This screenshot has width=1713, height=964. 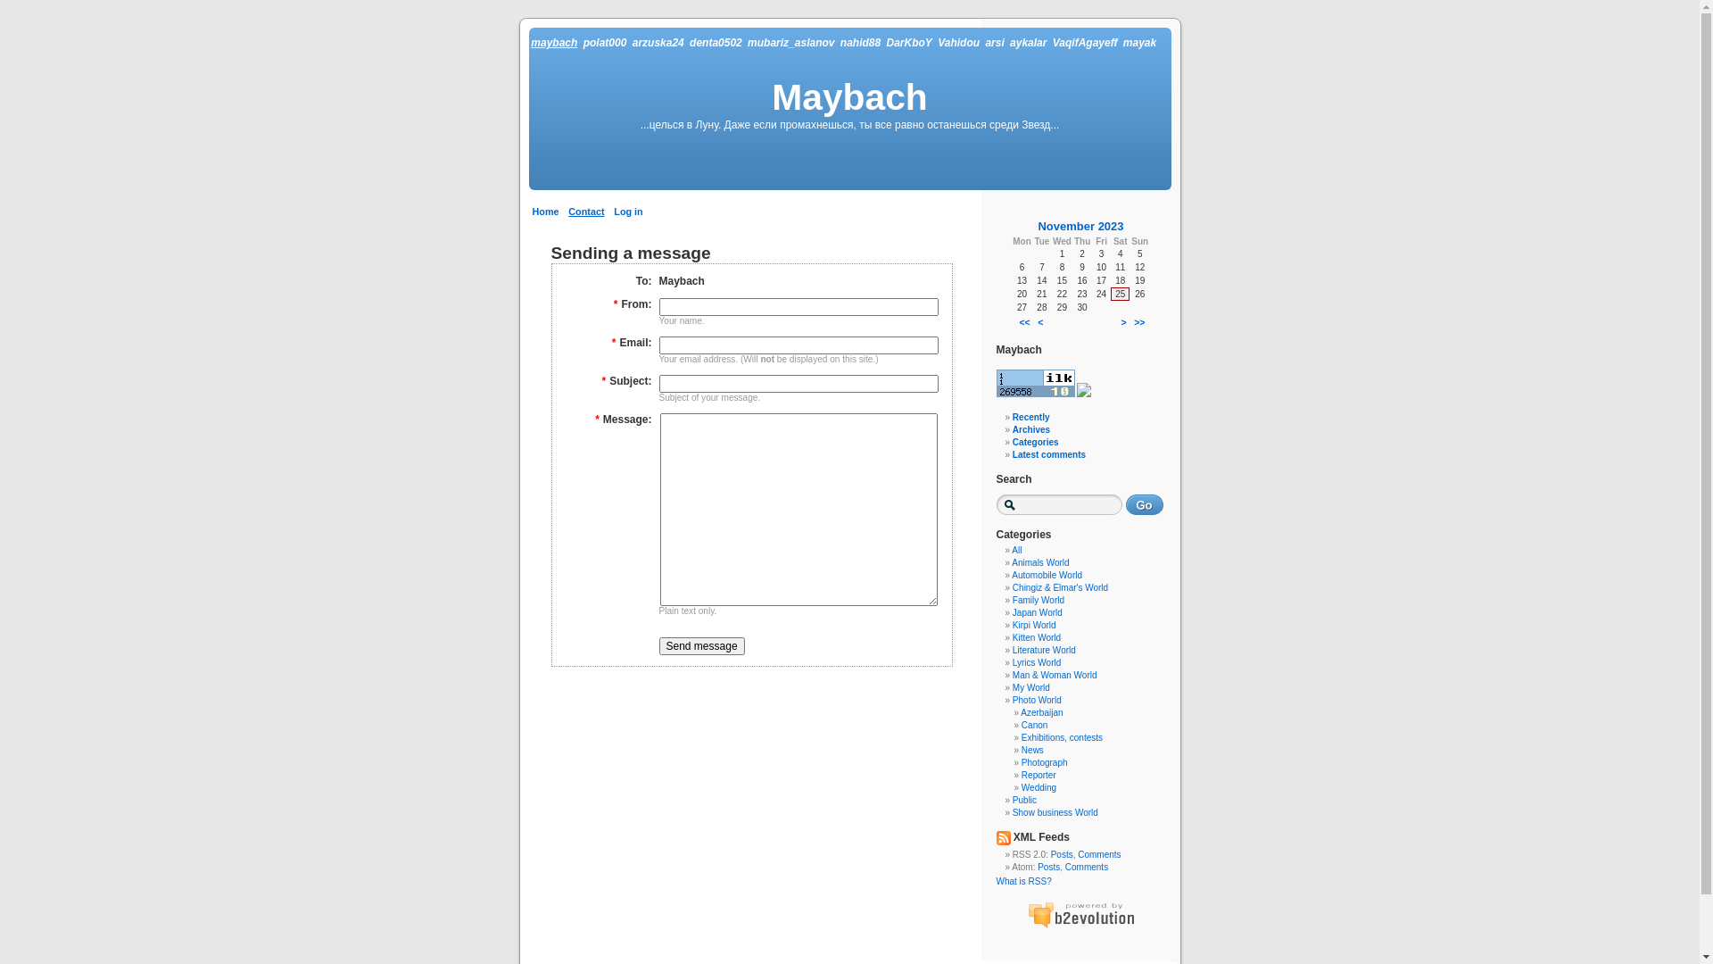 What do you see at coordinates (1031, 418) in the screenshot?
I see `Recently` at bounding box center [1031, 418].